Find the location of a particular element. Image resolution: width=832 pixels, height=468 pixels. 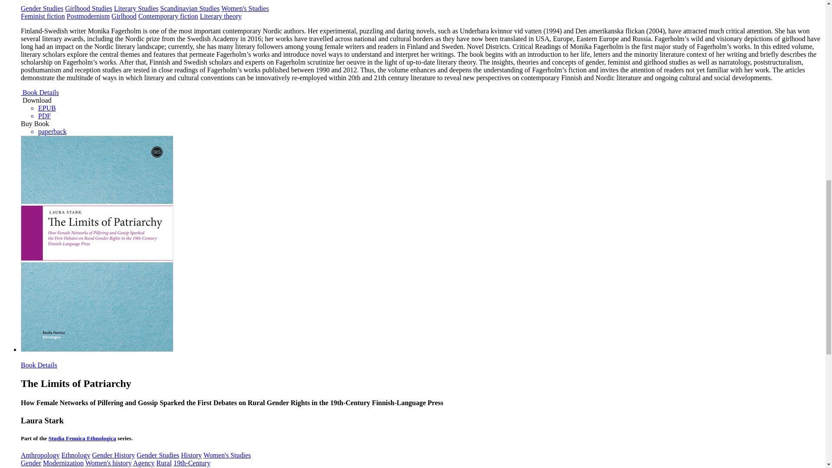

Girlhood Studies is located at coordinates (88, 8).